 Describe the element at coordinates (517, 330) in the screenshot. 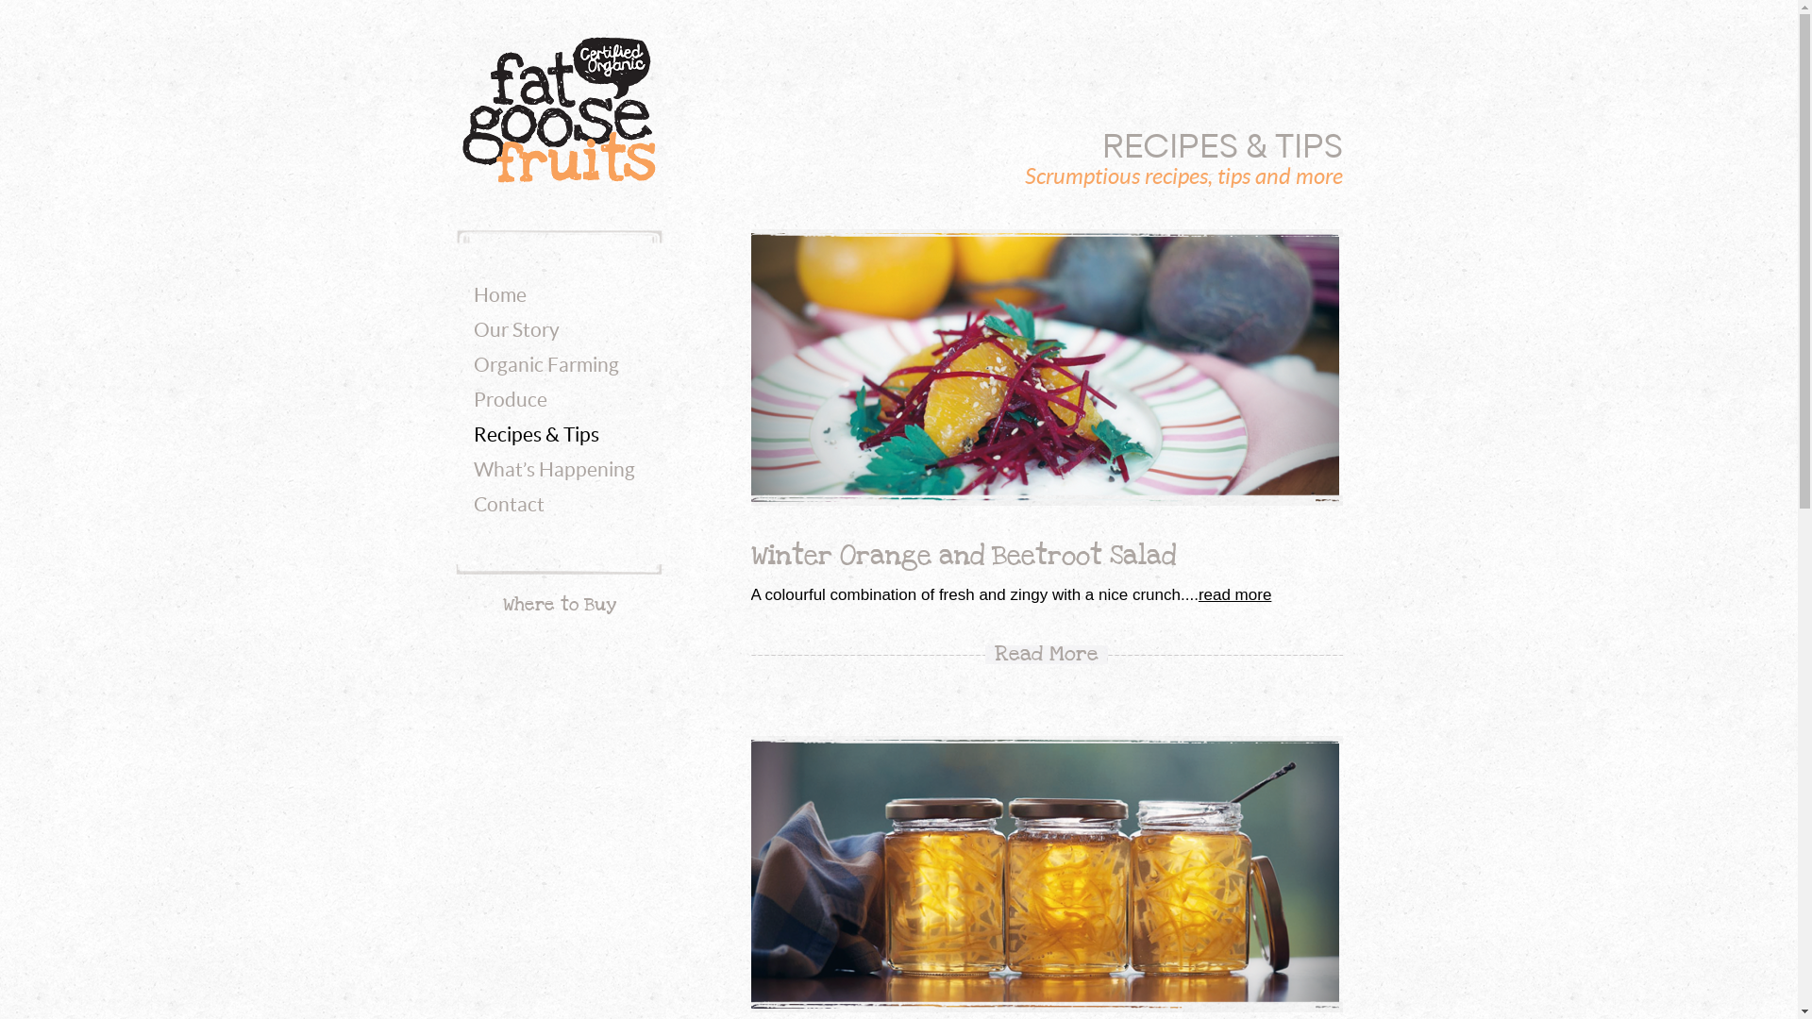

I see `Our Story` at that location.